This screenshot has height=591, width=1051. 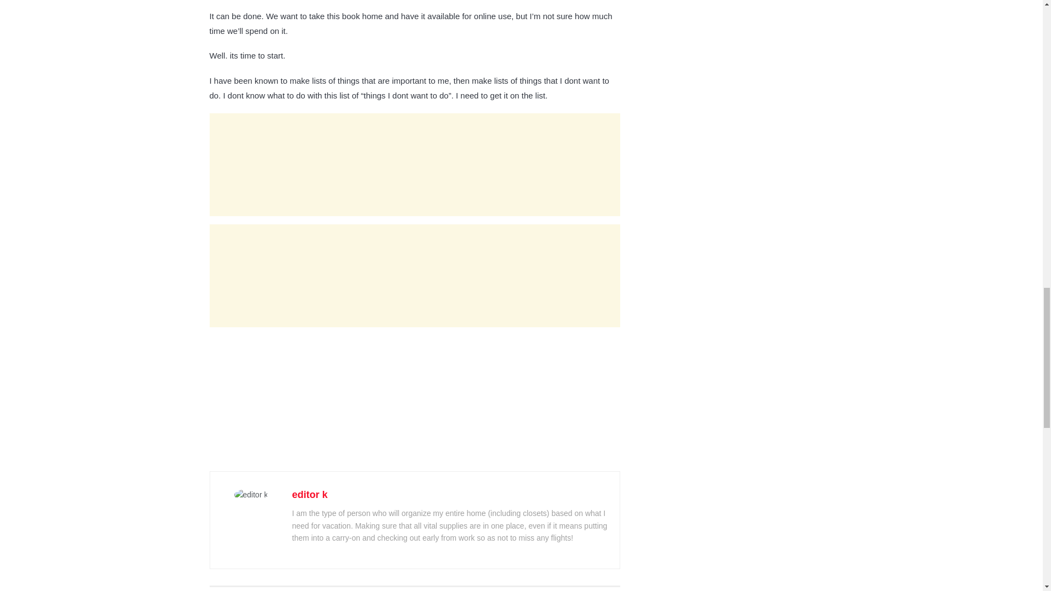 What do you see at coordinates (414, 276) in the screenshot?
I see `Advertisement` at bounding box center [414, 276].